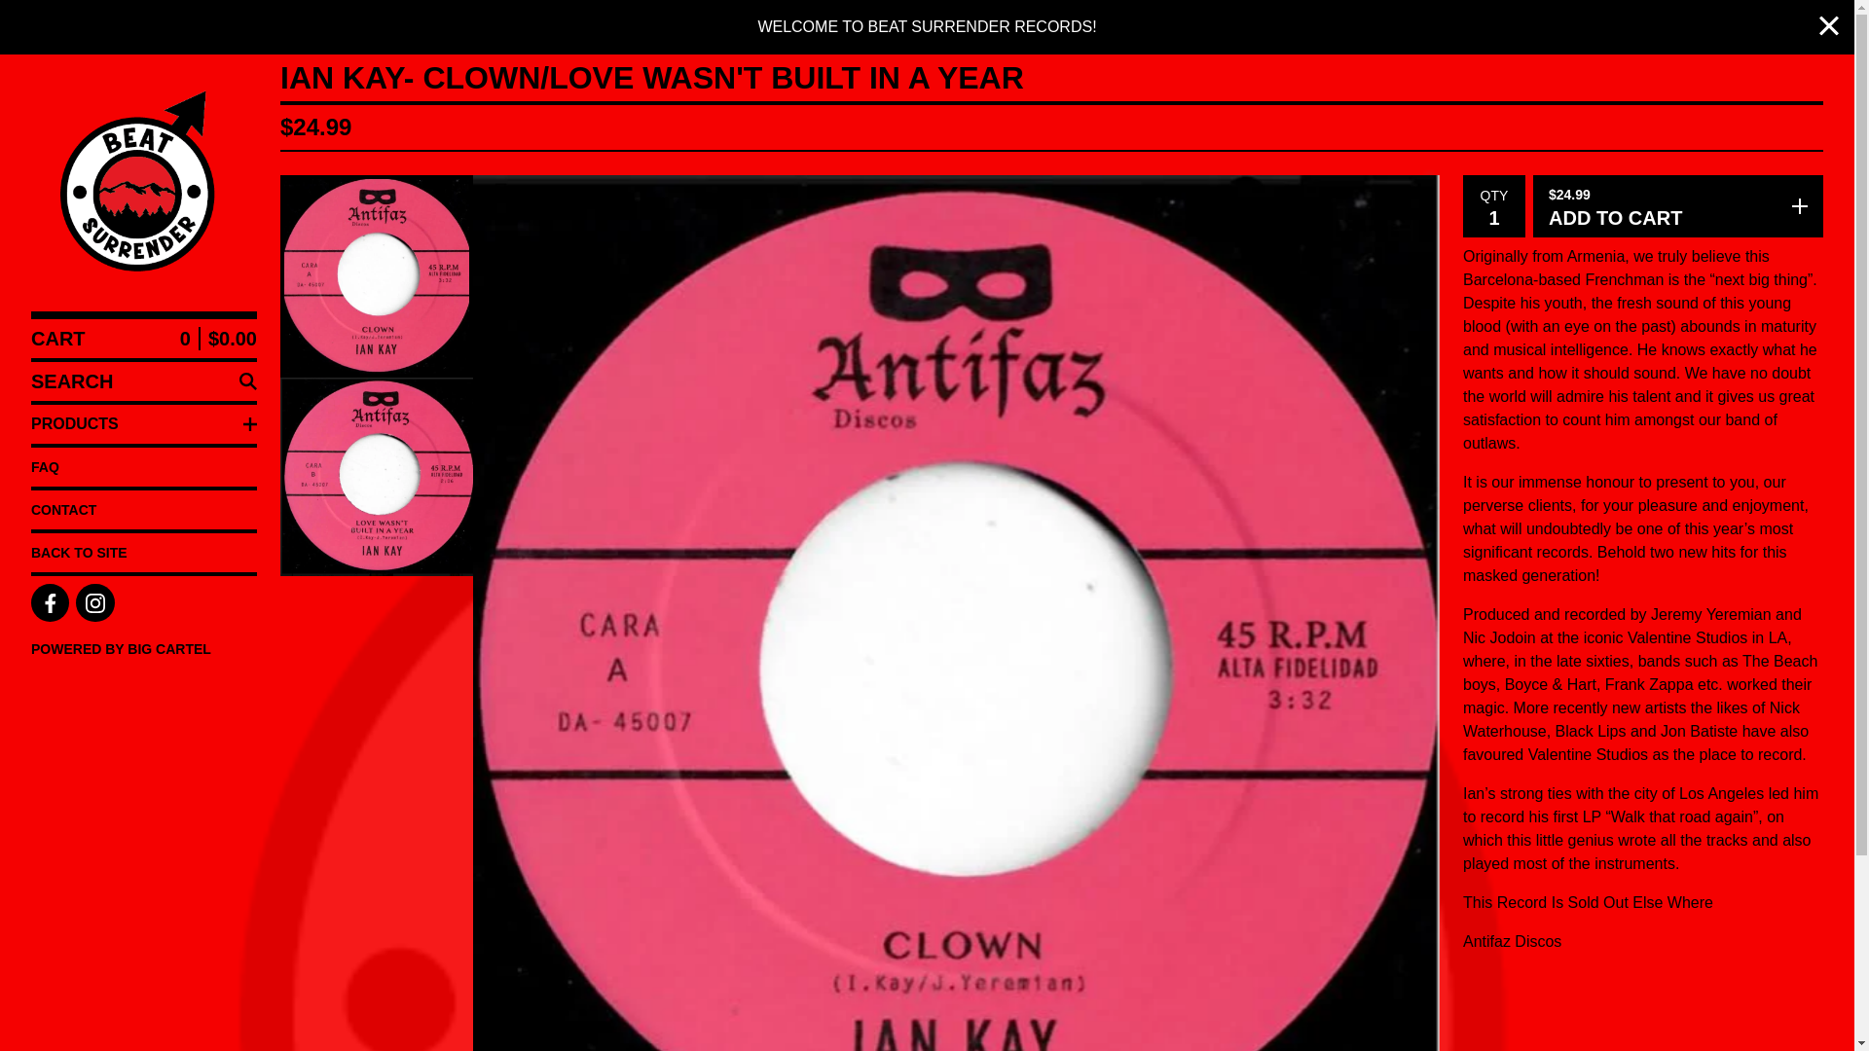 The height and width of the screenshot is (1051, 1869). Describe the element at coordinates (144, 552) in the screenshot. I see `BACK TO SITE` at that location.